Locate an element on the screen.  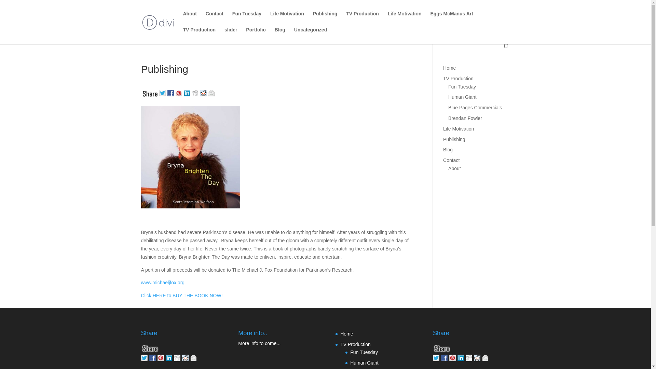
Eggs McManus Art is located at coordinates (452, 19).